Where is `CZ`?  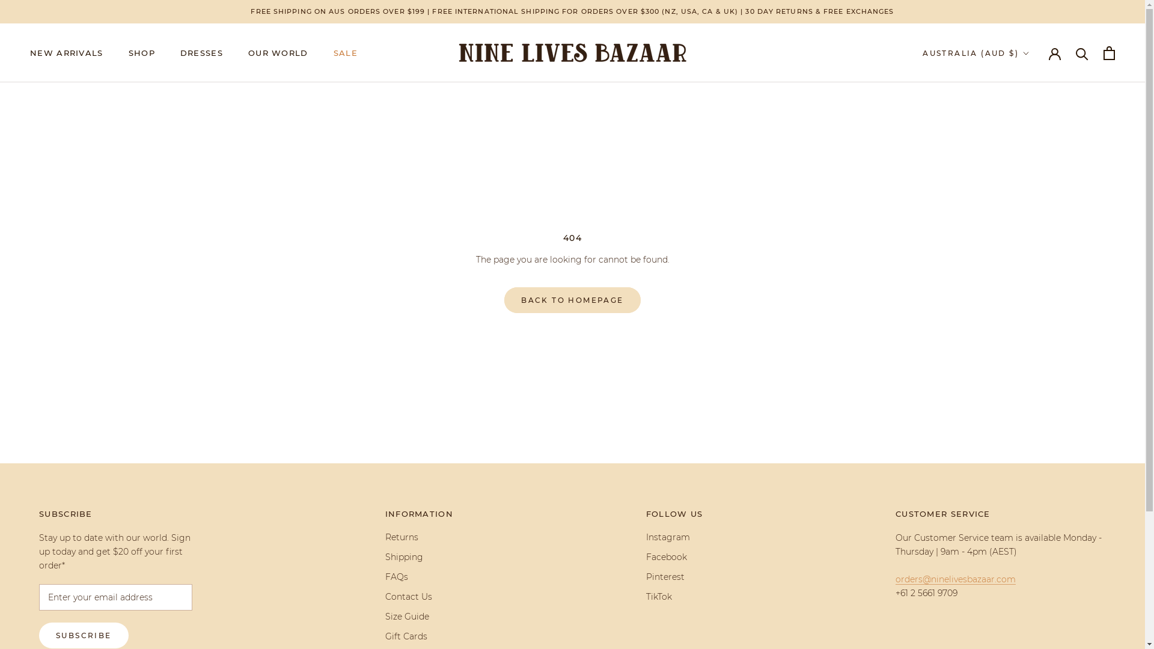 CZ is located at coordinates (1019, 338).